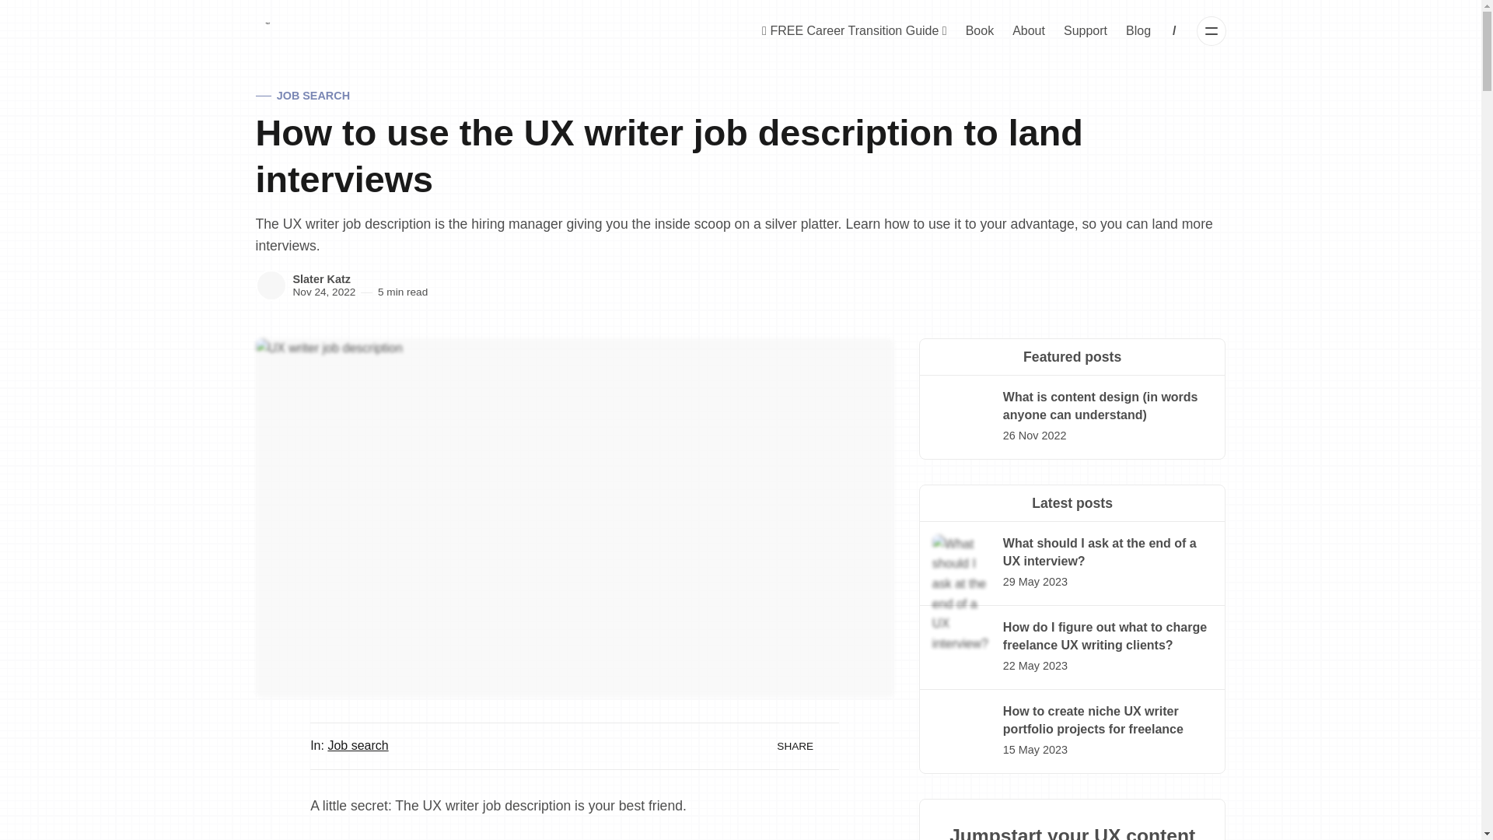 This screenshot has width=1493, height=840. I want to click on Blog, so click(1138, 30).